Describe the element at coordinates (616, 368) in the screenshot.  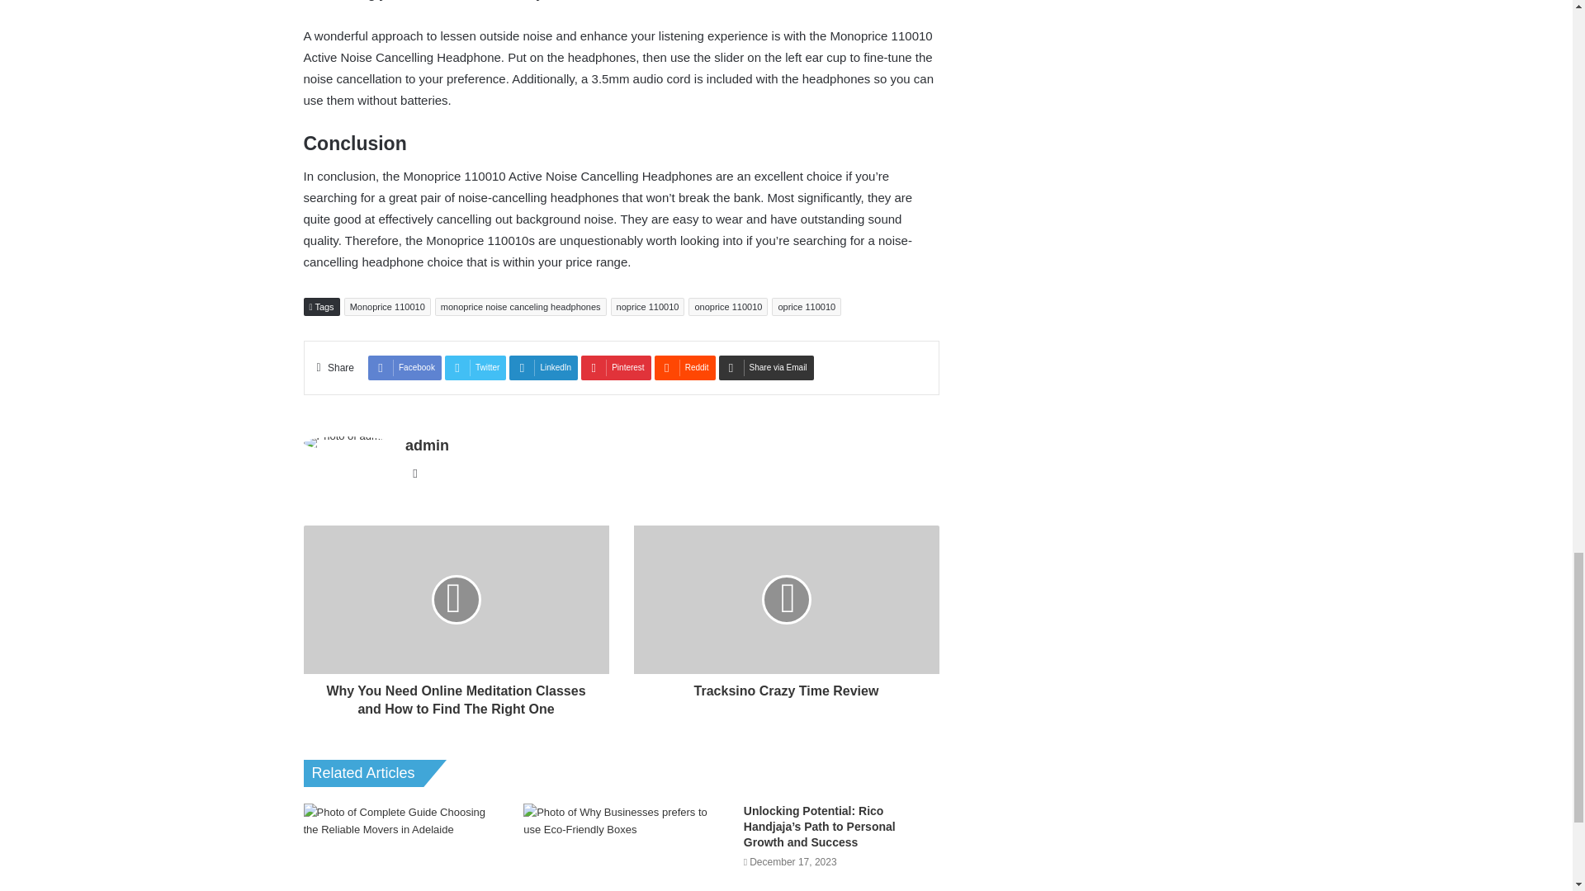
I see `Pinterest` at that location.